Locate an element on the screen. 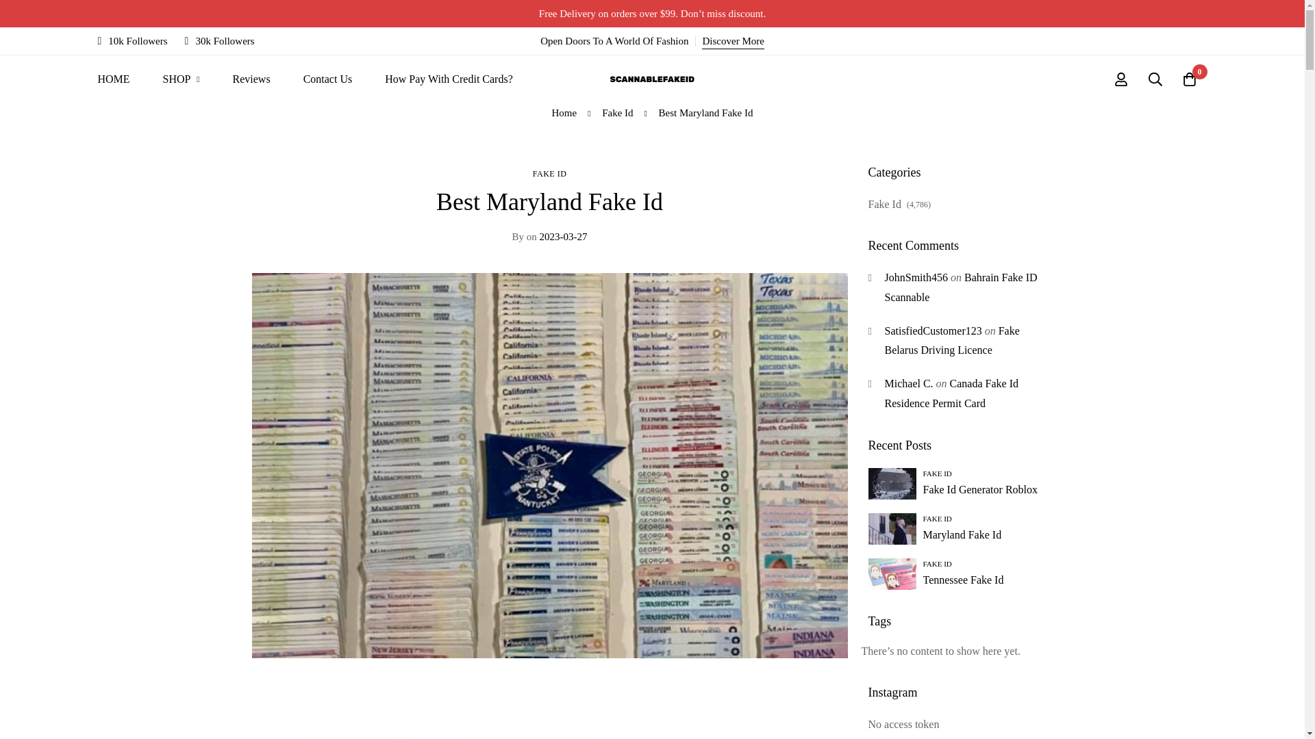 Image resolution: width=1315 pixels, height=739 pixels. SHOP is located at coordinates (181, 79).